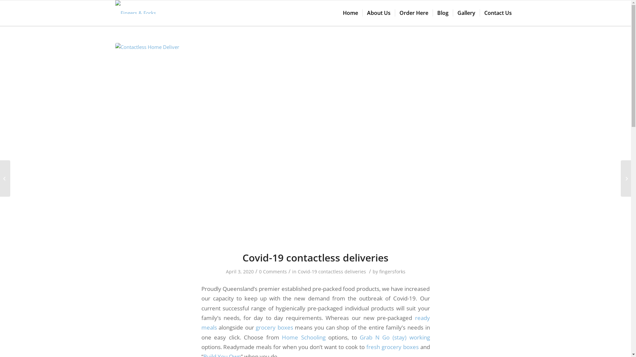 The image size is (636, 357). What do you see at coordinates (274, 327) in the screenshot?
I see `grocery boxes` at bounding box center [274, 327].